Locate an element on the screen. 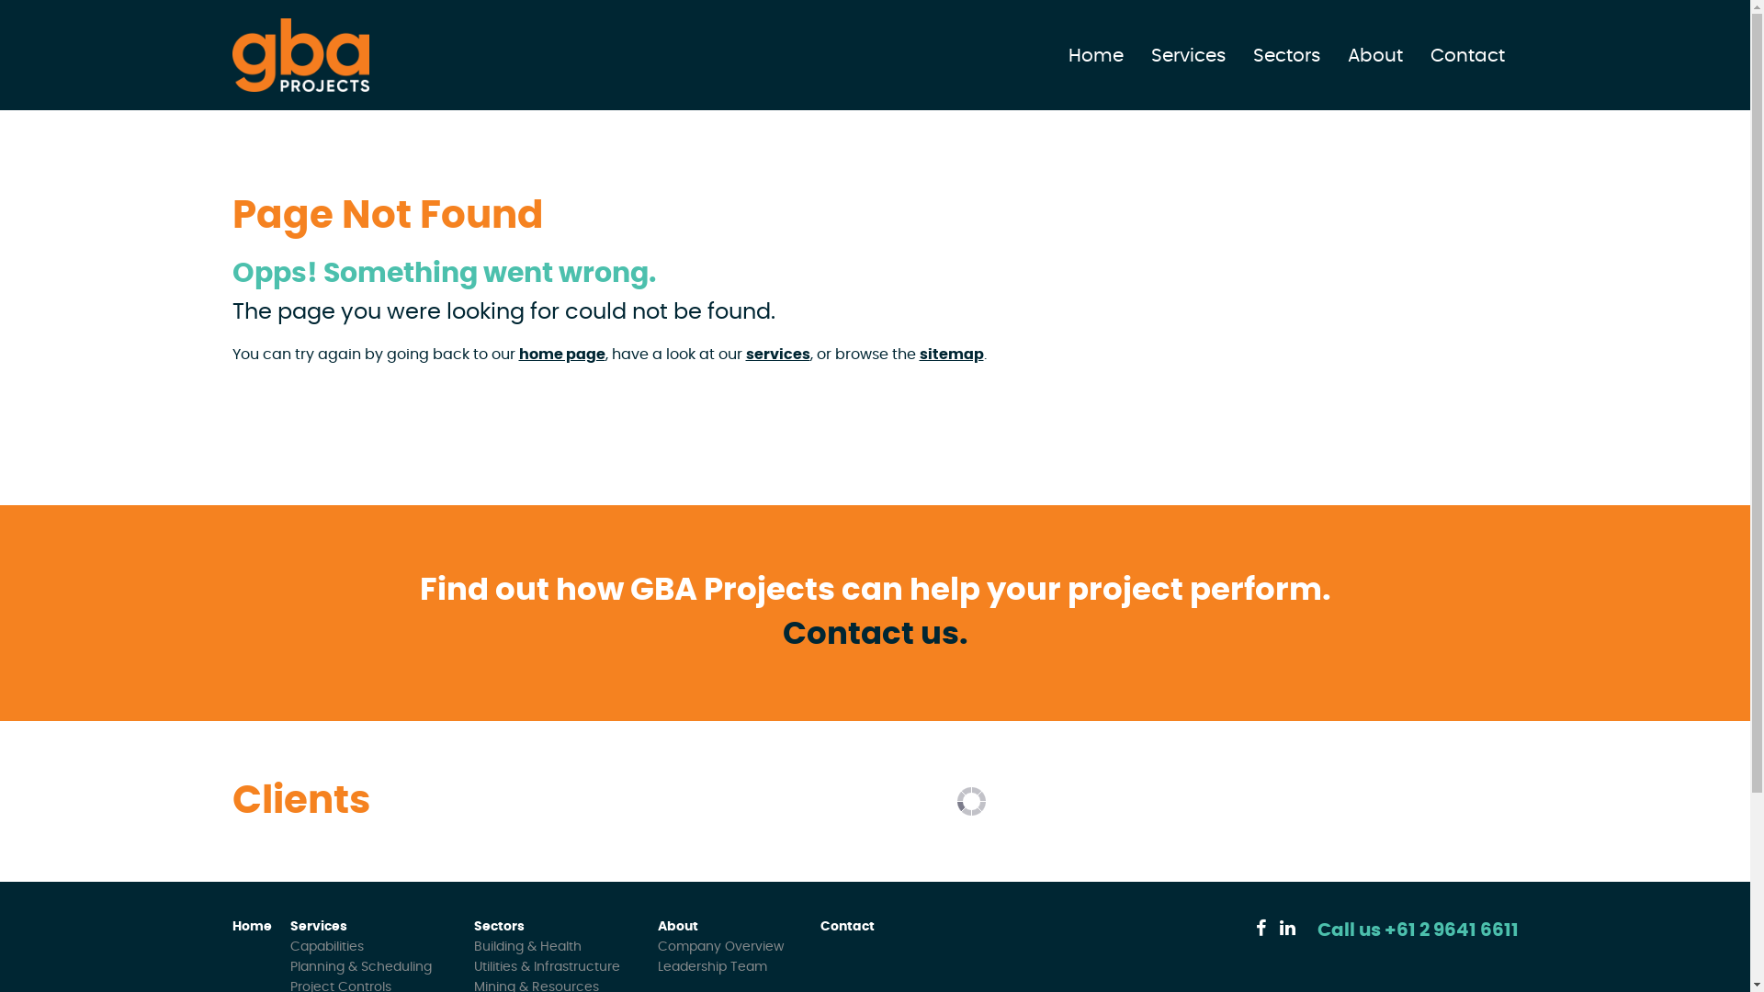  Contact us. is located at coordinates (876, 635).